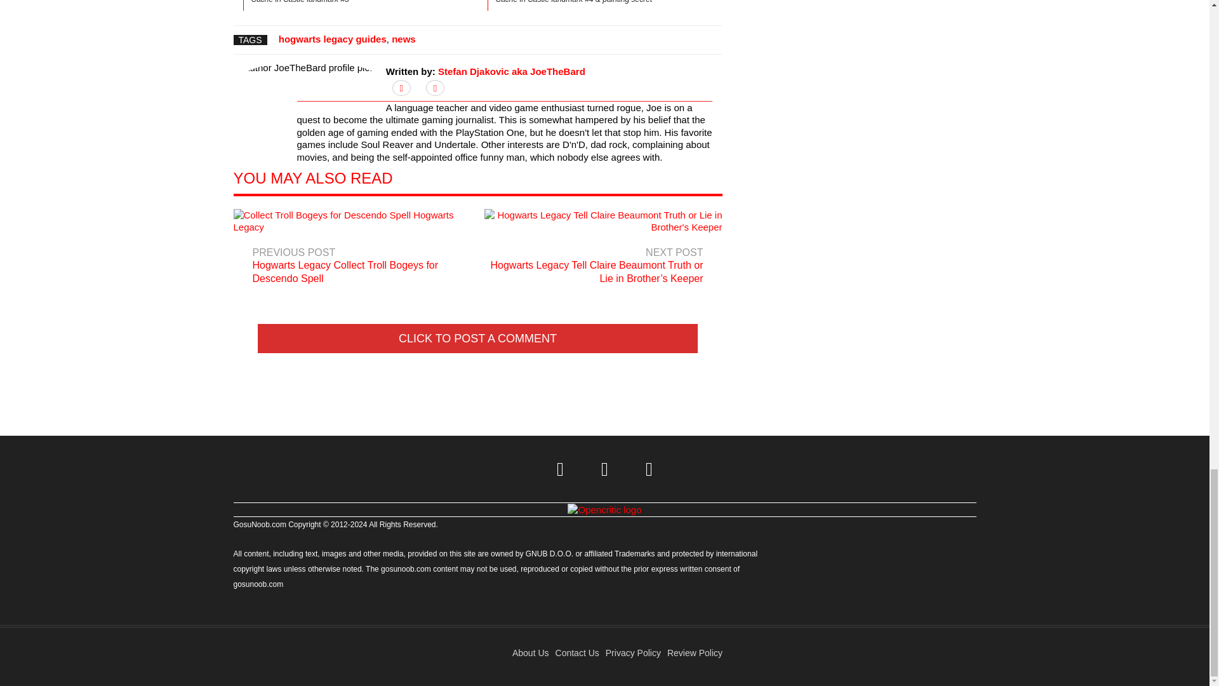  Describe the element at coordinates (401, 88) in the screenshot. I see `Author Twitter Profile` at that location.